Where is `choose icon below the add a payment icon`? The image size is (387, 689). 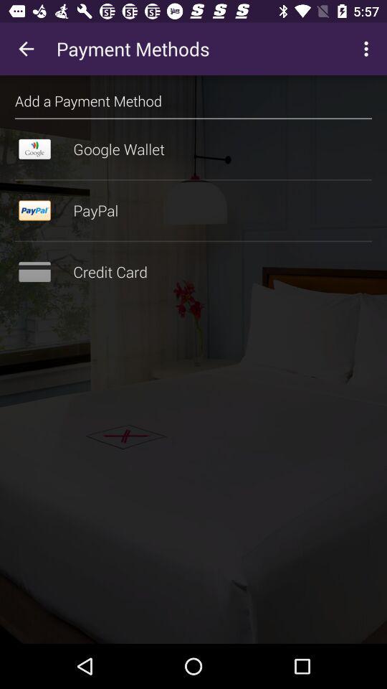
choose icon below the add a payment icon is located at coordinates (193, 118).